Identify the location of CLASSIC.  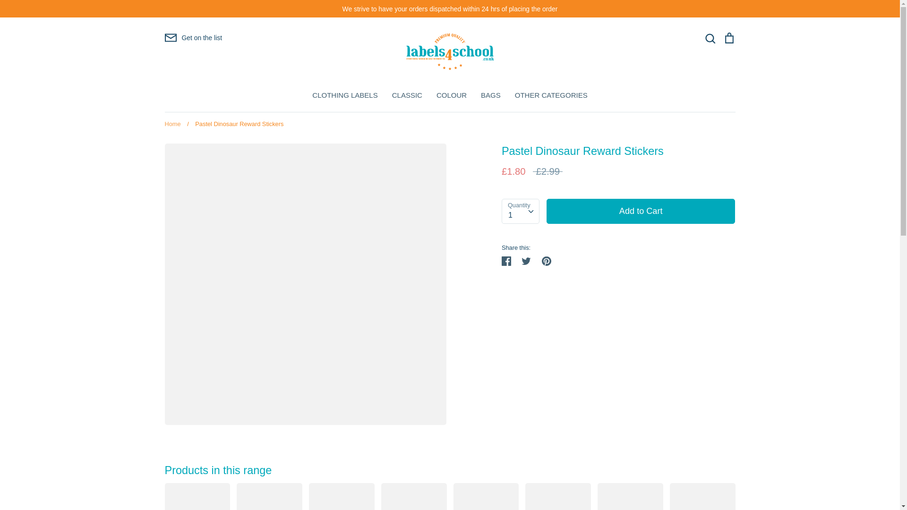
(407, 95).